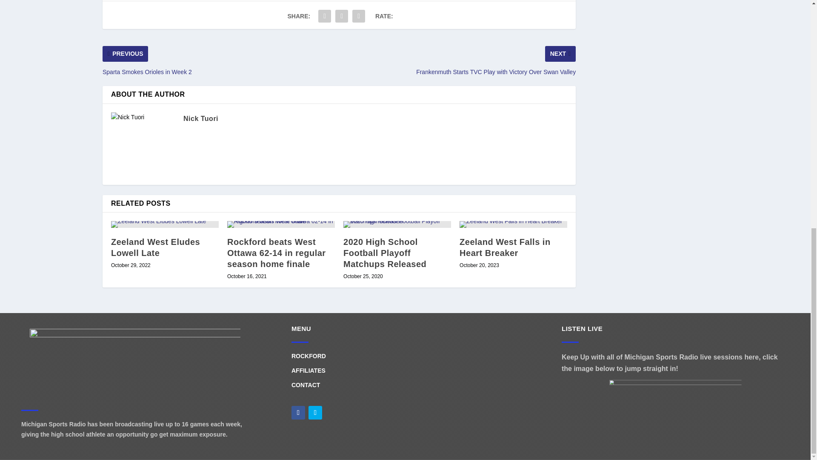  What do you see at coordinates (200, 118) in the screenshot?
I see `View all posts by Nick Tuori` at bounding box center [200, 118].